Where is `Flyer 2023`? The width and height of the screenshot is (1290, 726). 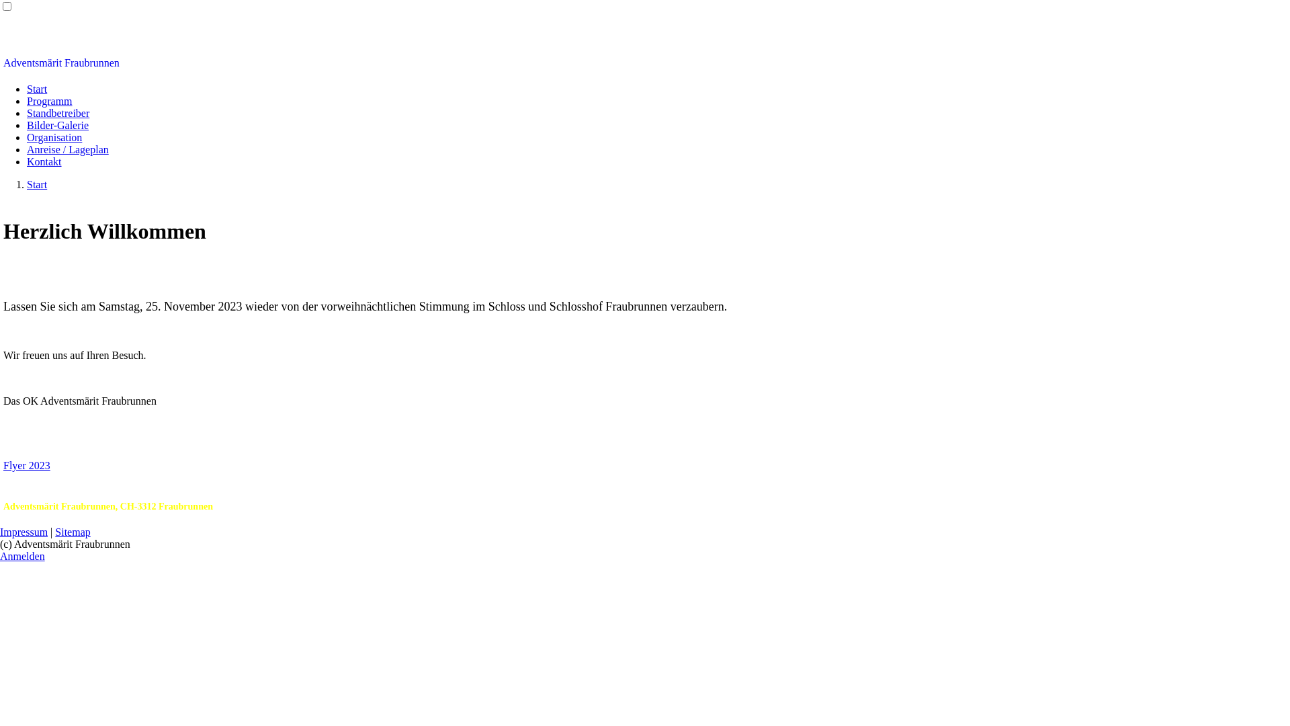 Flyer 2023 is located at coordinates (27, 465).